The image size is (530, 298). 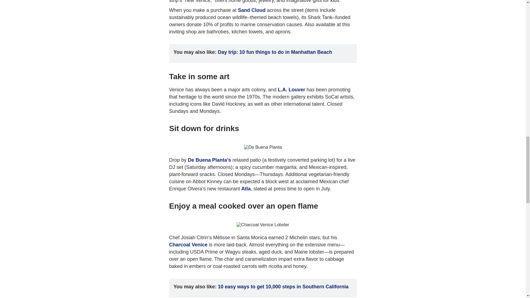 I want to click on Atla, so click(x=246, y=189).